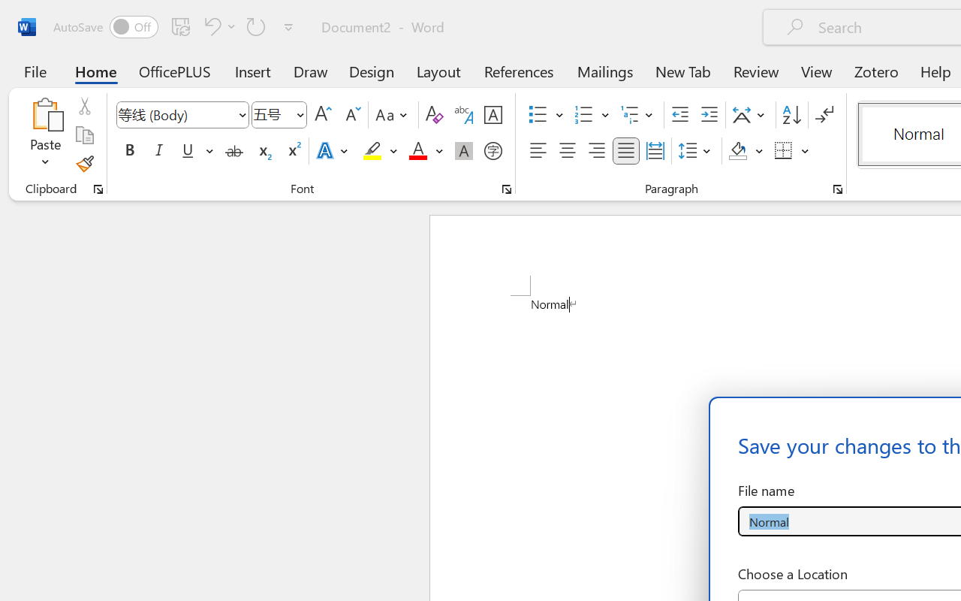 Image resolution: width=961 pixels, height=601 pixels. I want to click on Character Border, so click(493, 115).